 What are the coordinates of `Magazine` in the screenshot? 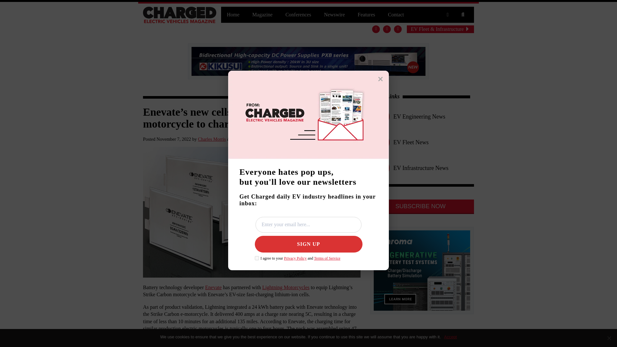 It's located at (262, 15).